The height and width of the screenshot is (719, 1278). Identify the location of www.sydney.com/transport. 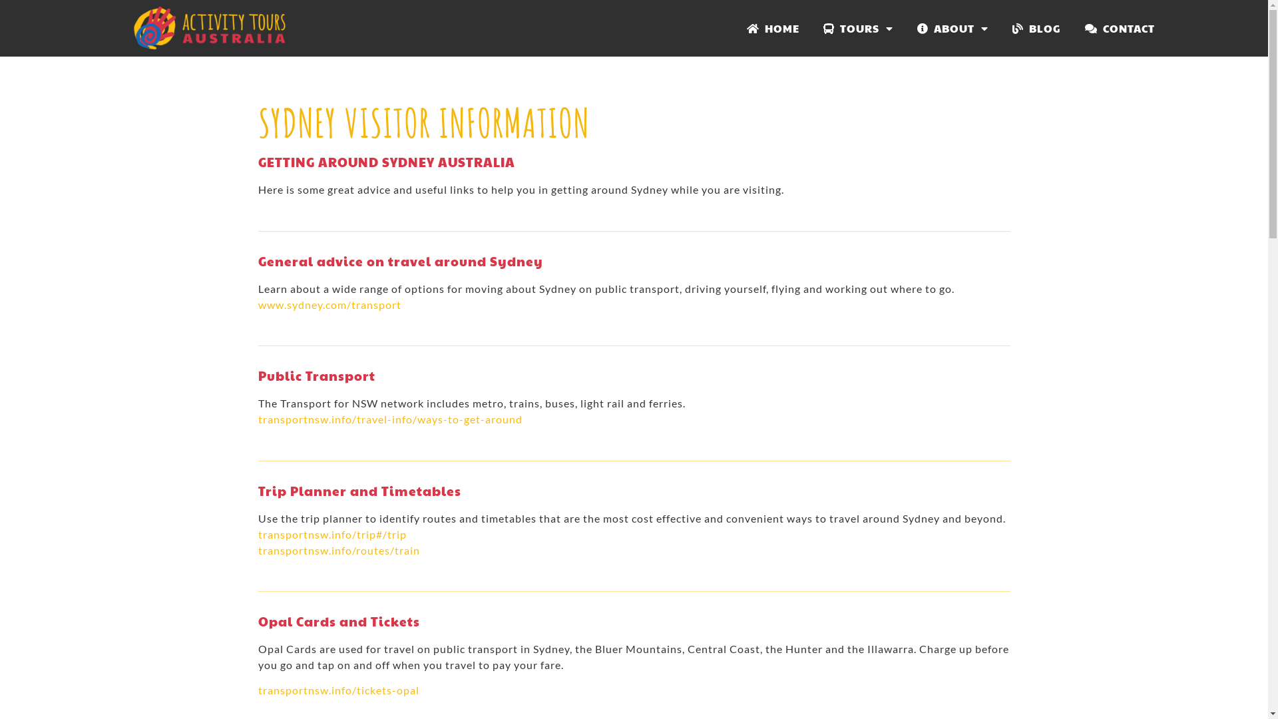
(330, 305).